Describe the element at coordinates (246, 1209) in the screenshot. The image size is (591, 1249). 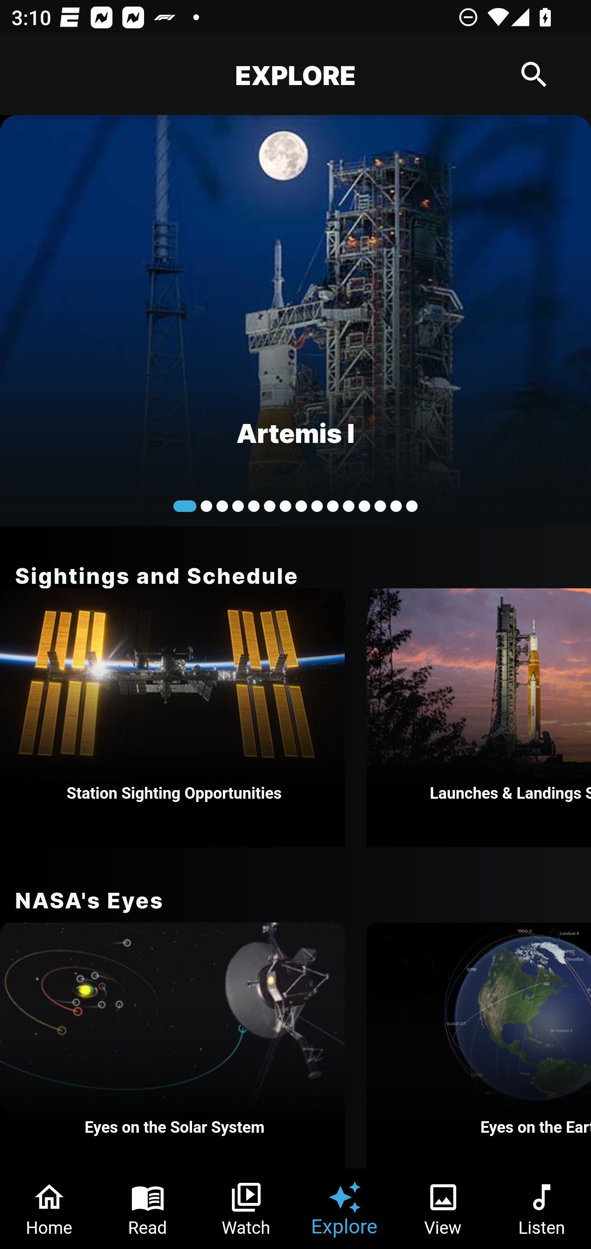
I see `Watch
Tab 3 of 6` at that location.